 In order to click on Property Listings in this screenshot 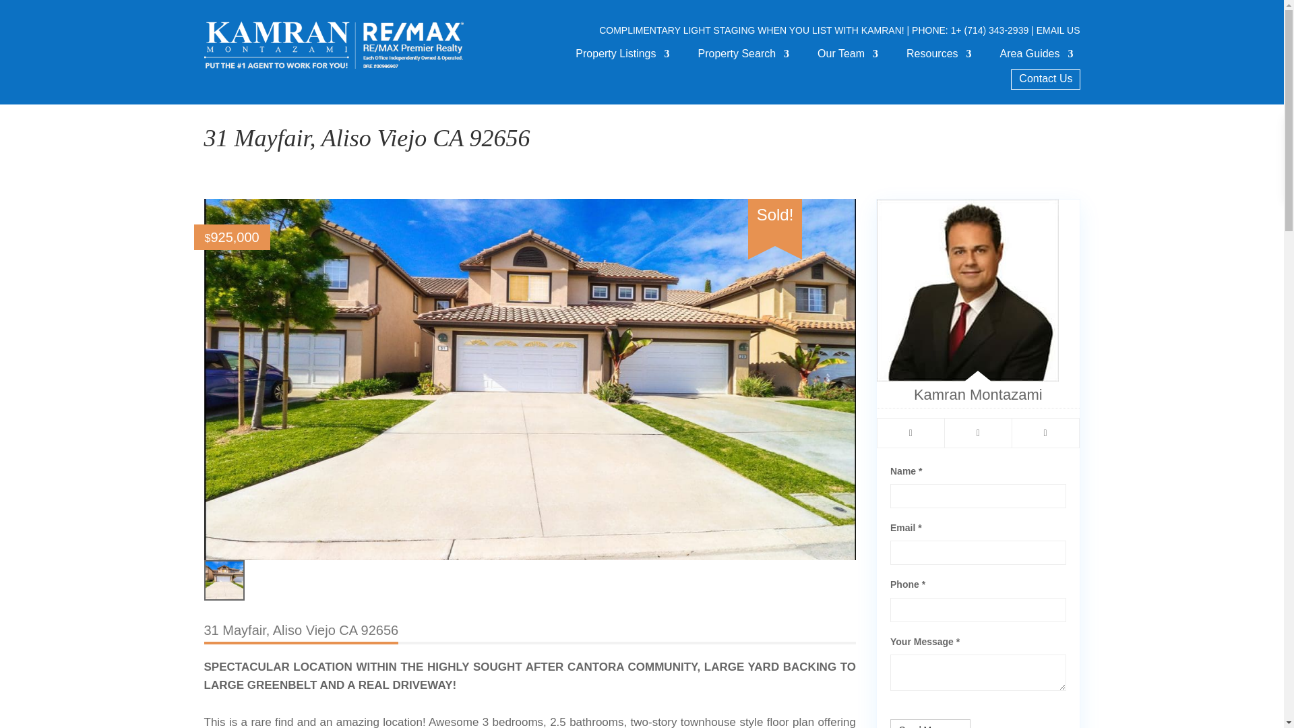, I will do `click(622, 57)`.